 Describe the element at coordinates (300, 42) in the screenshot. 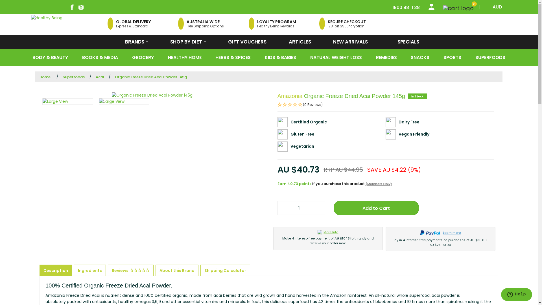

I see `ARTICLES` at that location.